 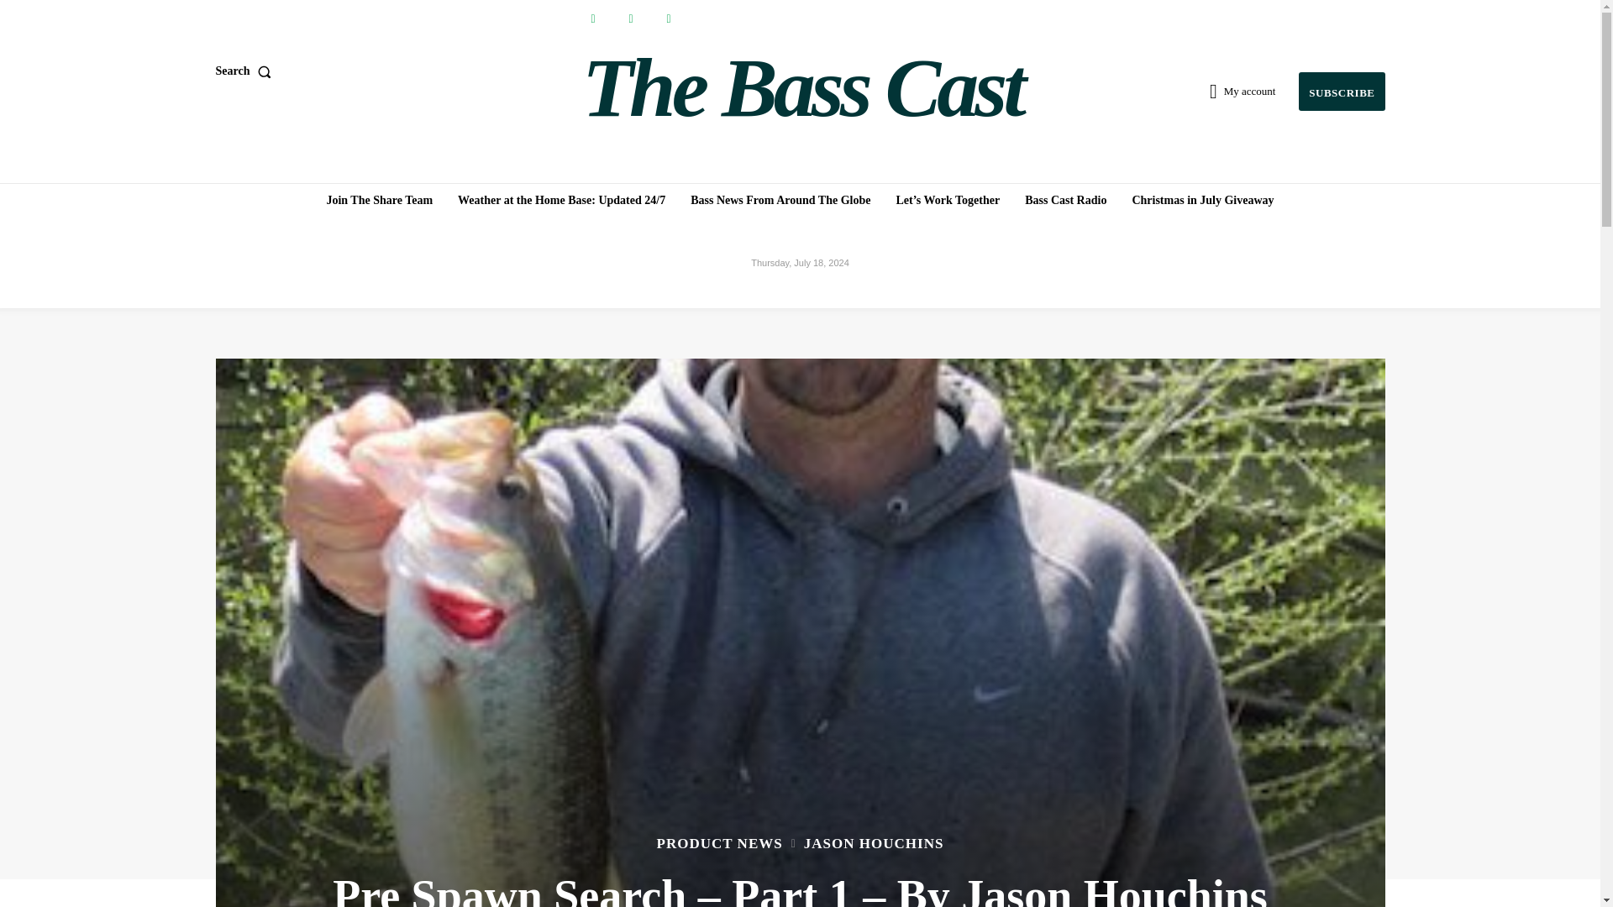 What do you see at coordinates (1341, 92) in the screenshot?
I see `Subscribe` at bounding box center [1341, 92].